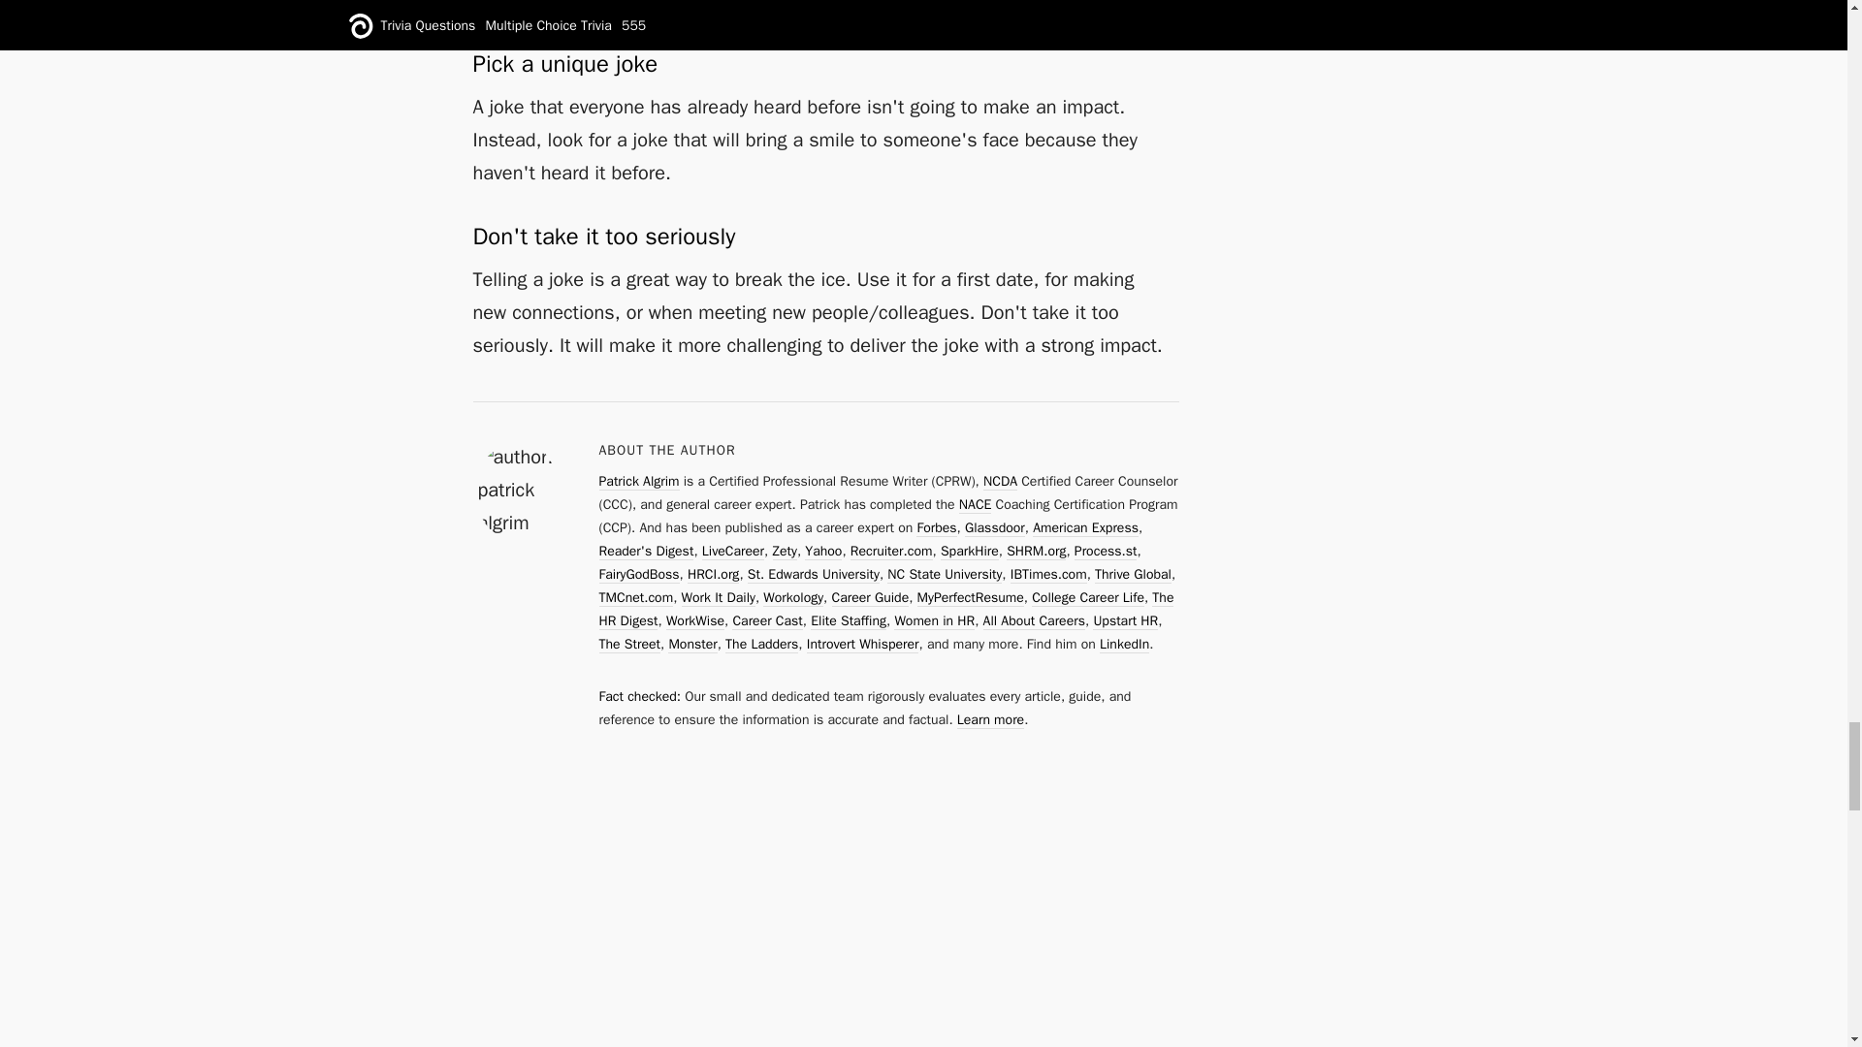  Describe the element at coordinates (784, 551) in the screenshot. I see `Zety` at that location.